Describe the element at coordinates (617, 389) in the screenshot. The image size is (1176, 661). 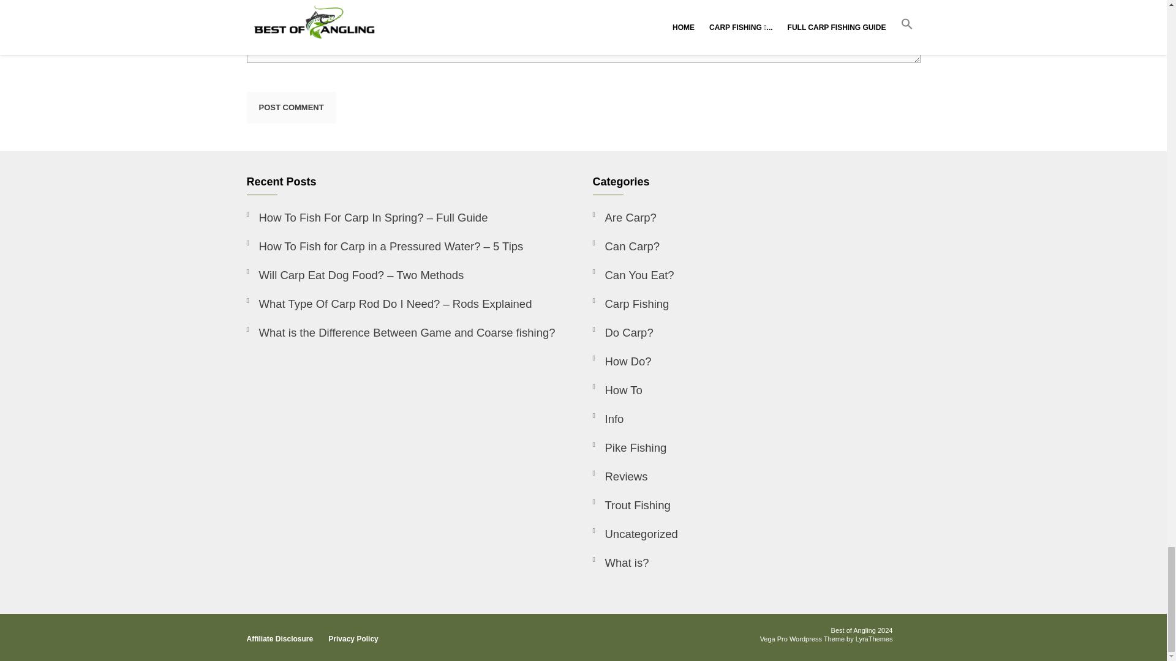
I see `How To` at that location.